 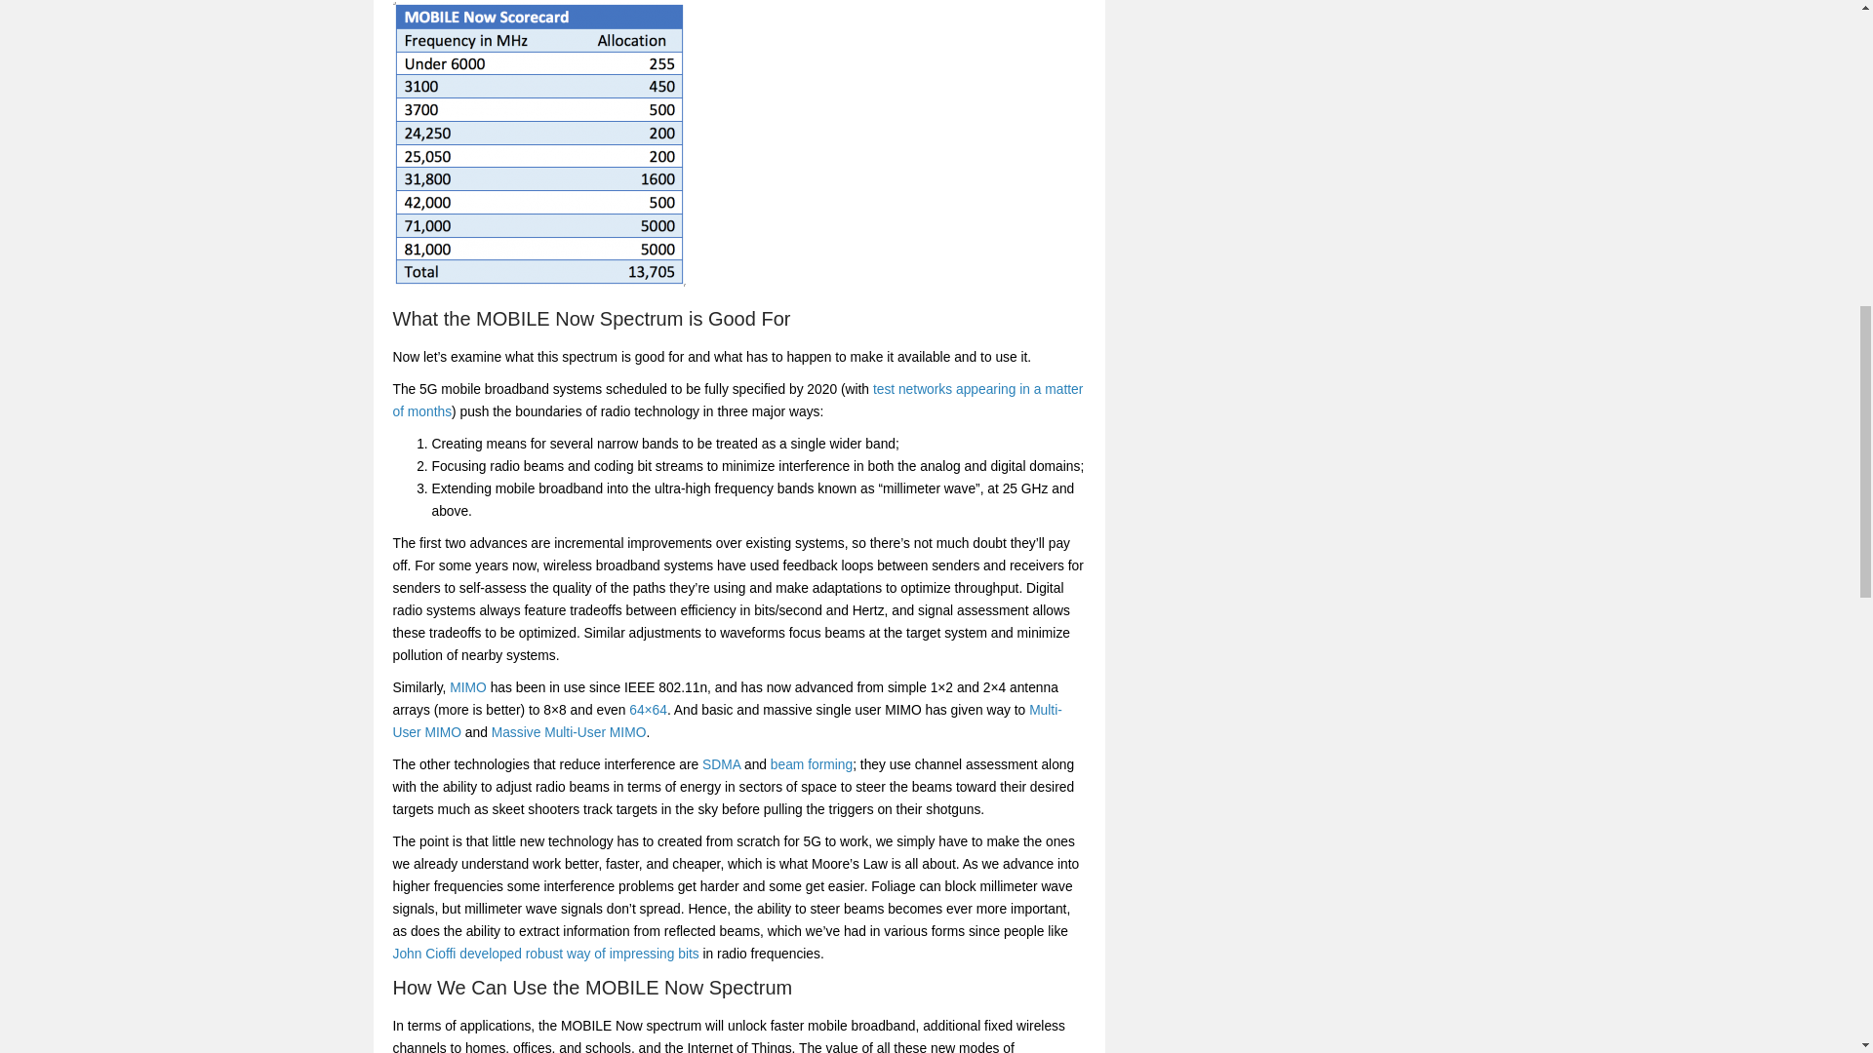 I want to click on Multi-User MIMO, so click(x=726, y=721).